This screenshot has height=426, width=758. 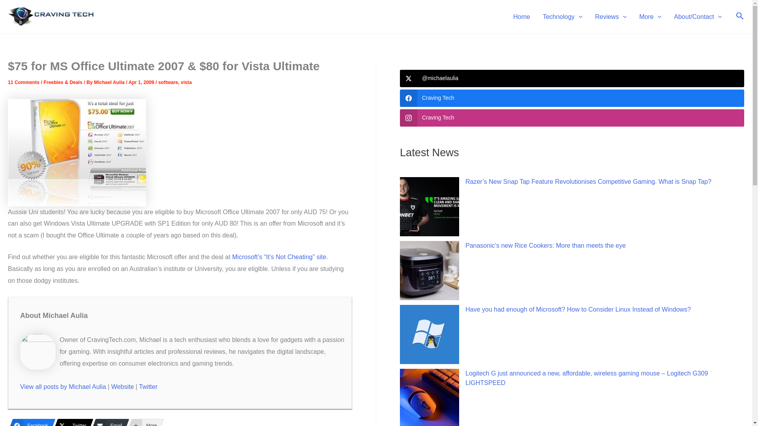 What do you see at coordinates (563, 17) in the screenshot?
I see `Technology` at bounding box center [563, 17].